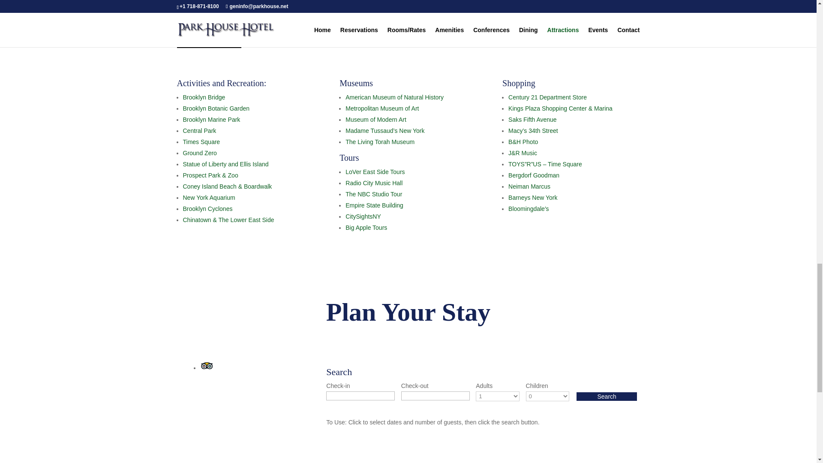 This screenshot has height=463, width=823. I want to click on Museum of Modern Art, so click(376, 120).